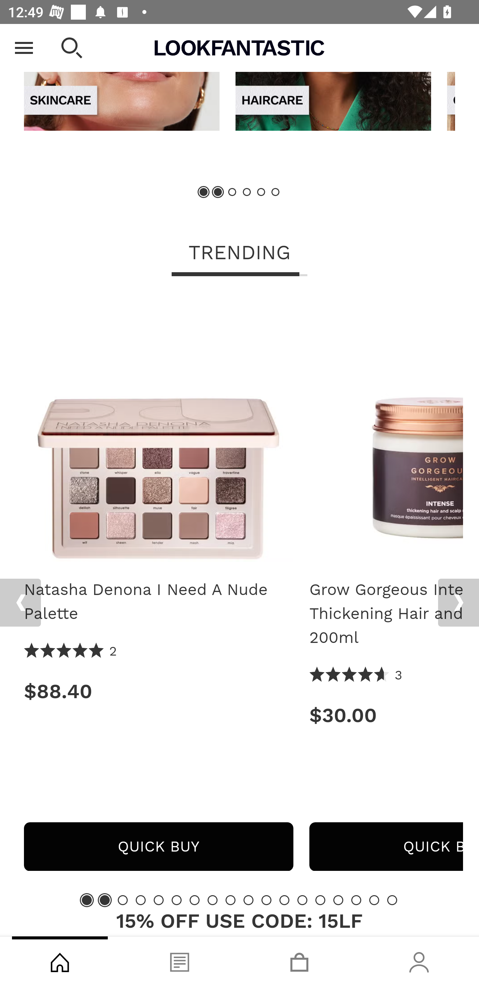  I want to click on Slide 9, so click(231, 900).